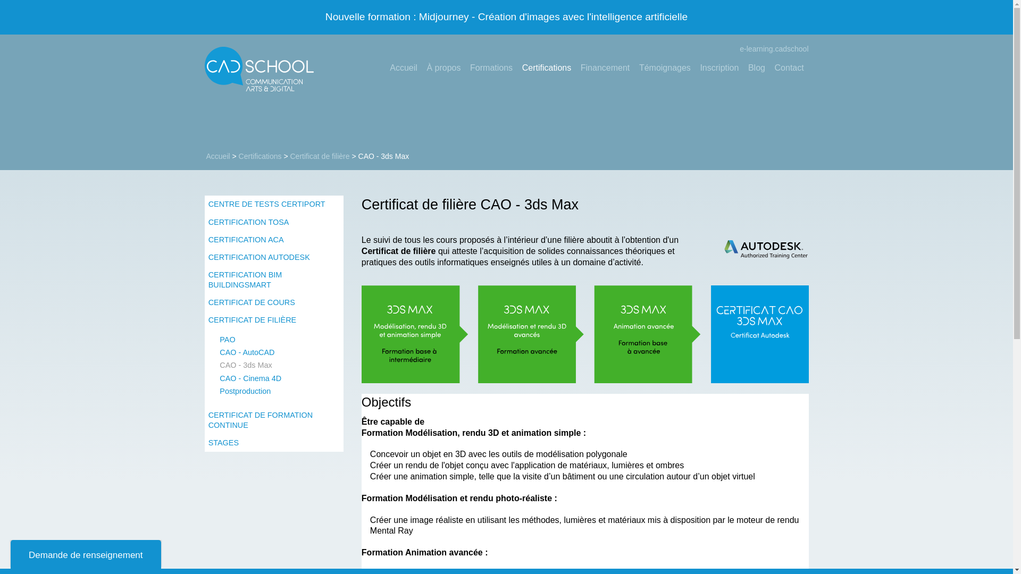 The width and height of the screenshot is (1021, 574). I want to click on Postproduction, so click(273, 391).